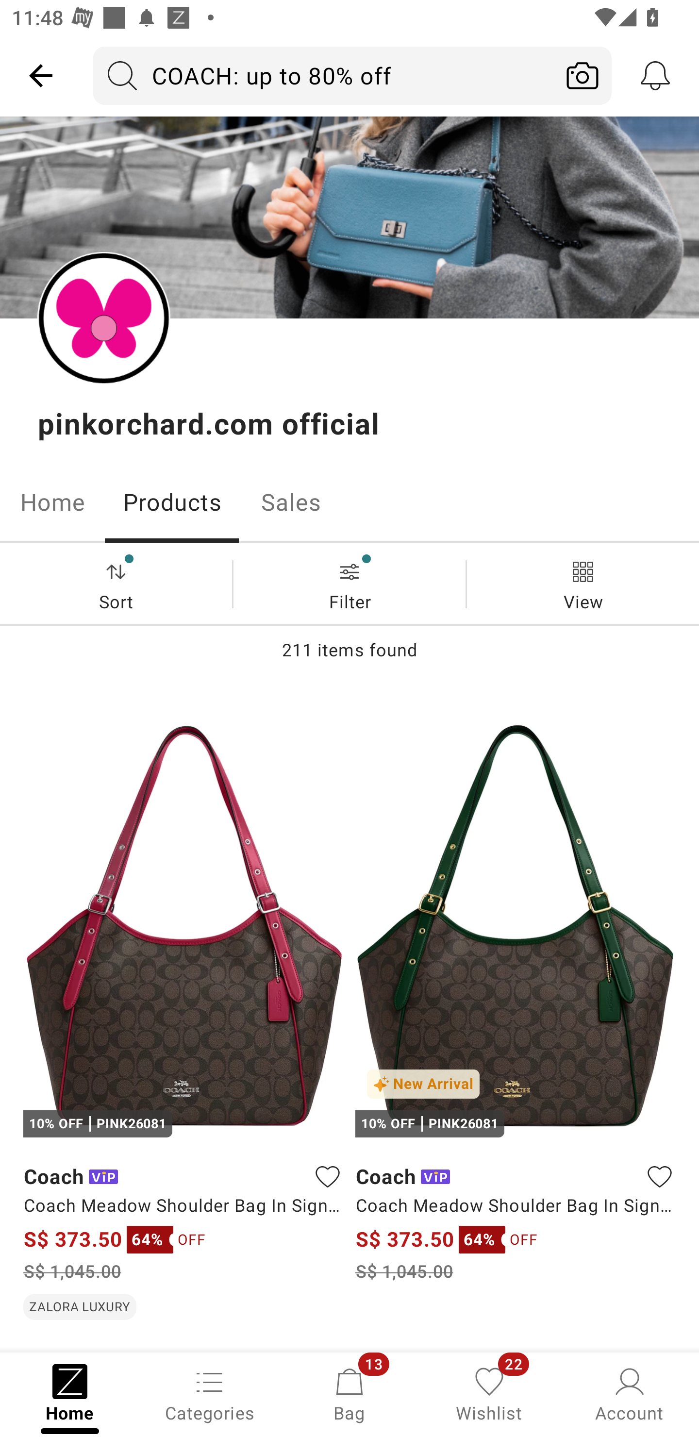  What do you see at coordinates (41, 75) in the screenshot?
I see `Navigate up` at bounding box center [41, 75].